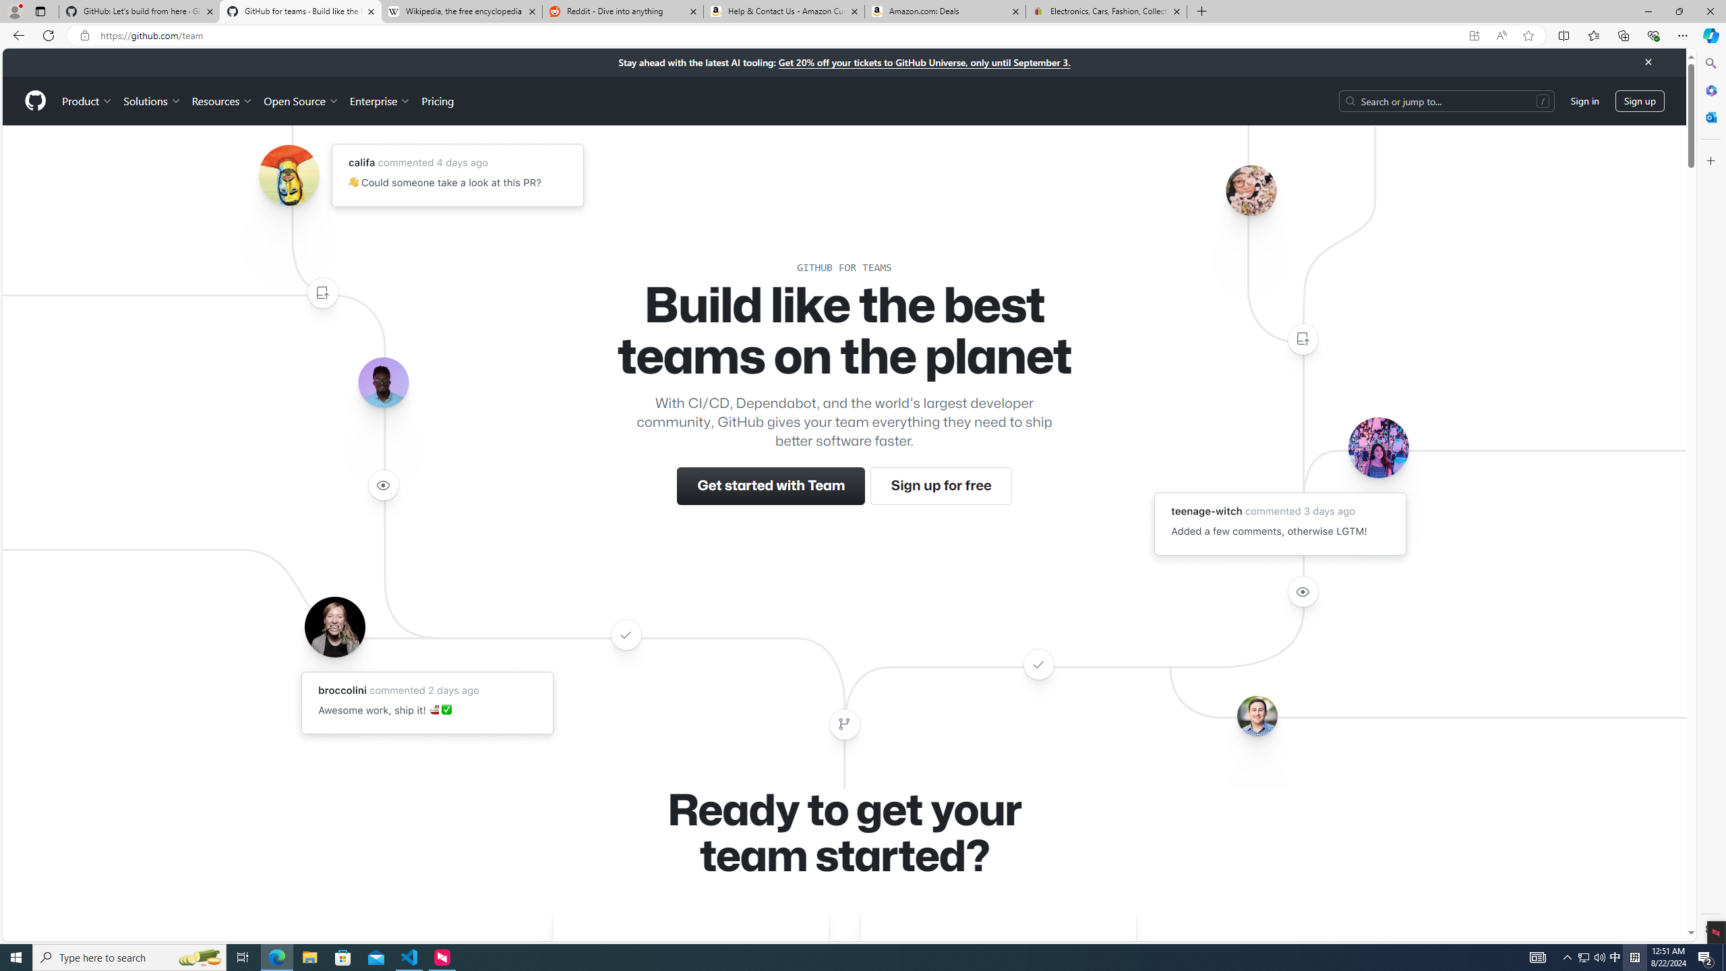  What do you see at coordinates (1640, 100) in the screenshot?
I see `Sign up` at bounding box center [1640, 100].